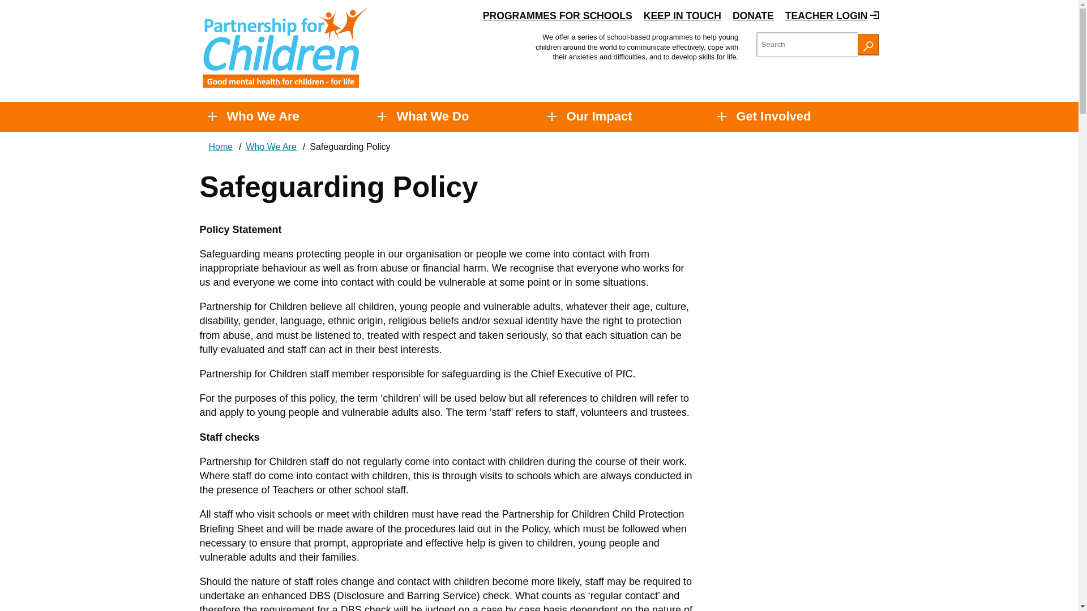 The image size is (1087, 611). Describe the element at coordinates (753, 16) in the screenshot. I see `TEACHER LOGIN` at that location.